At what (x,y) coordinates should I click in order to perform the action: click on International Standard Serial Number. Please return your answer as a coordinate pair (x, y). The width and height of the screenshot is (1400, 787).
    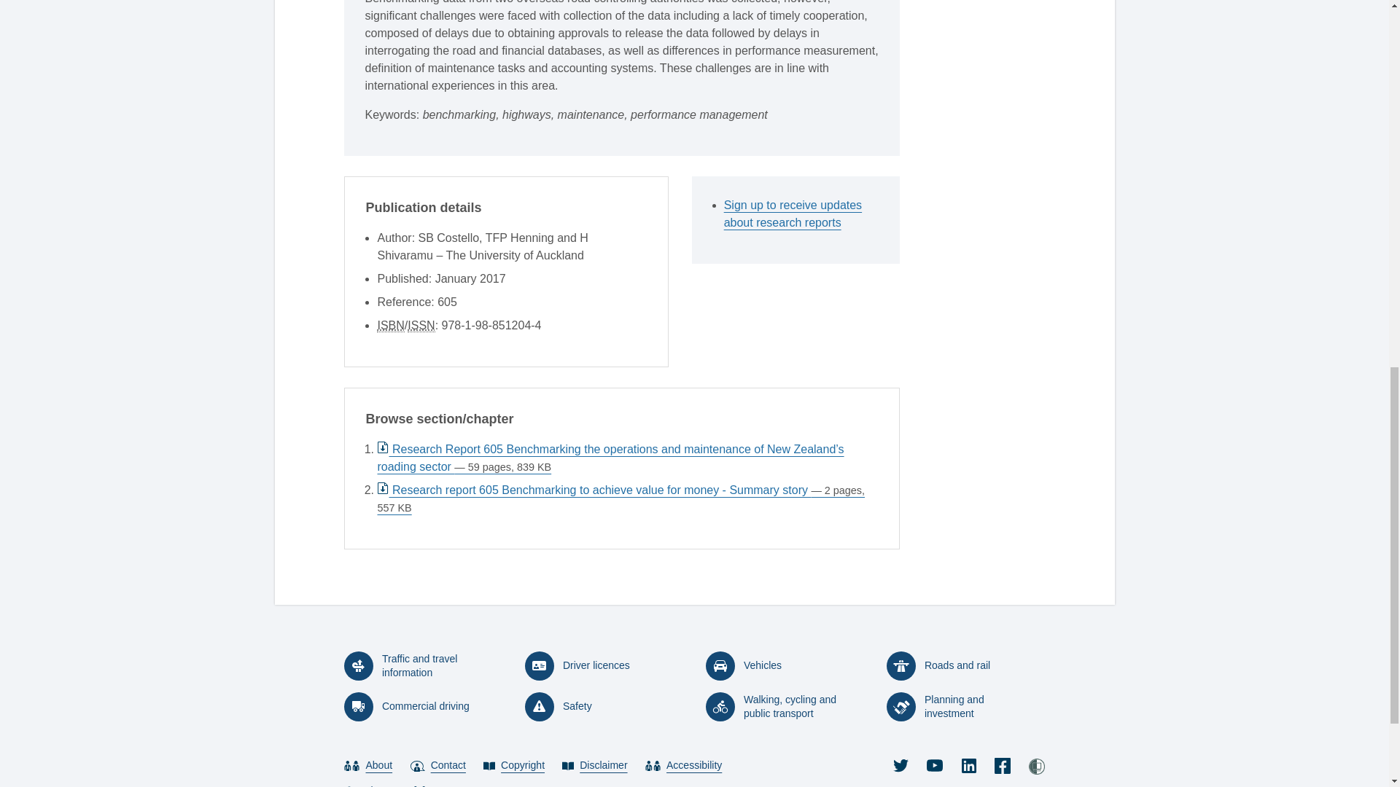
    Looking at the image, I should click on (420, 325).